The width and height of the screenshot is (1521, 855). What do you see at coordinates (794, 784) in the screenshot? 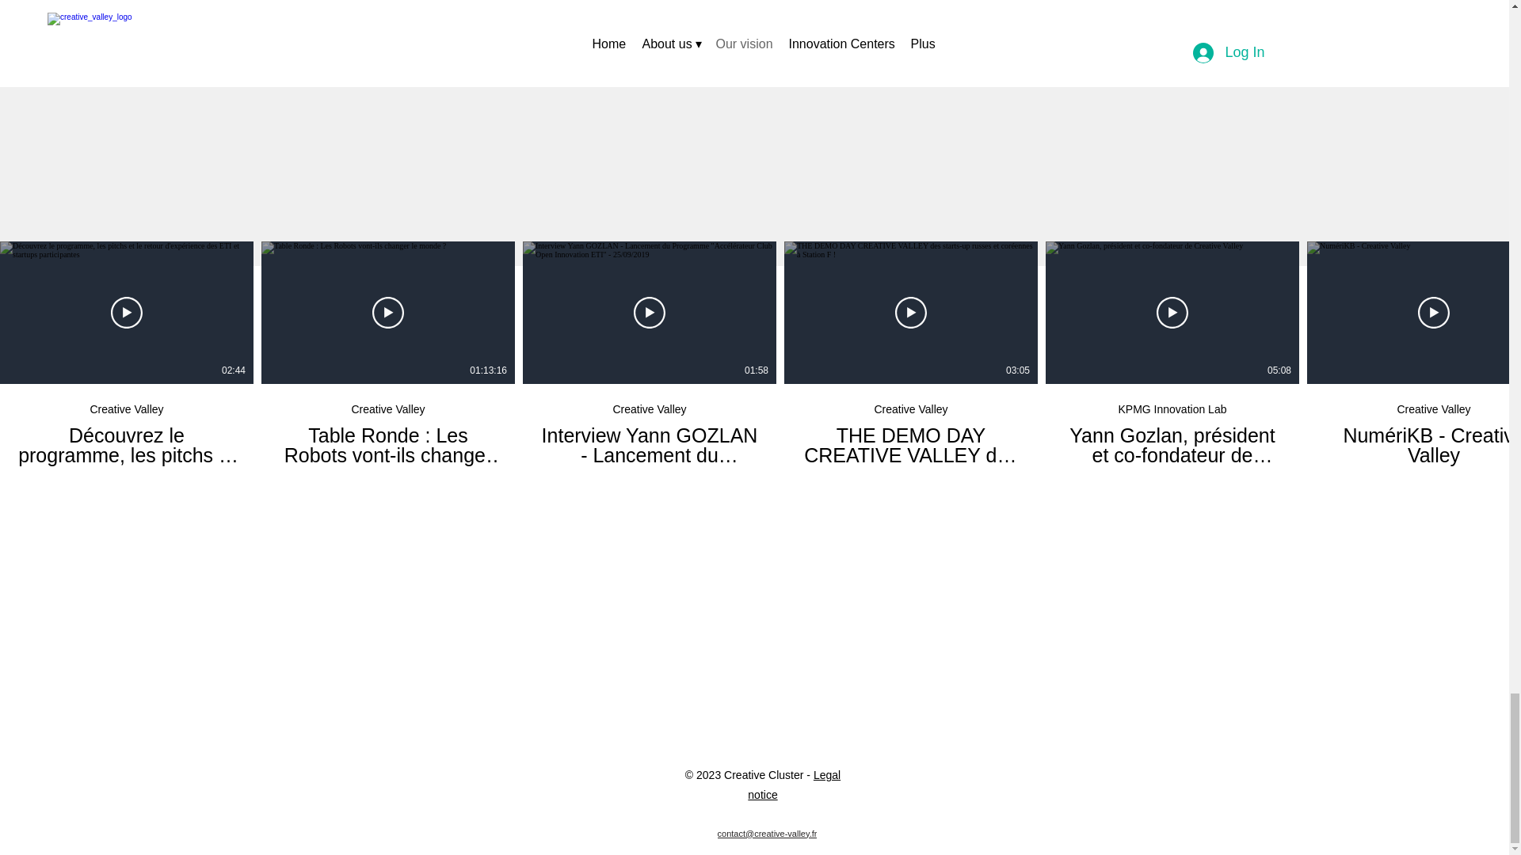
I see `Legal notice` at bounding box center [794, 784].